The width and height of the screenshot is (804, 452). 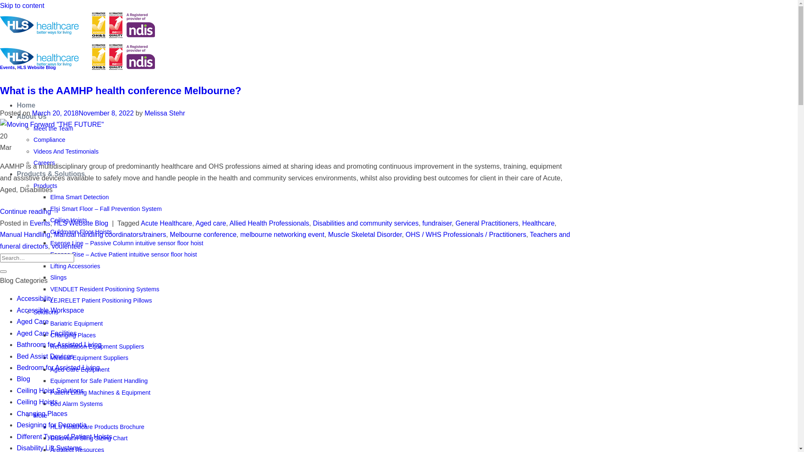 What do you see at coordinates (68, 246) in the screenshot?
I see `voulenteer` at bounding box center [68, 246].